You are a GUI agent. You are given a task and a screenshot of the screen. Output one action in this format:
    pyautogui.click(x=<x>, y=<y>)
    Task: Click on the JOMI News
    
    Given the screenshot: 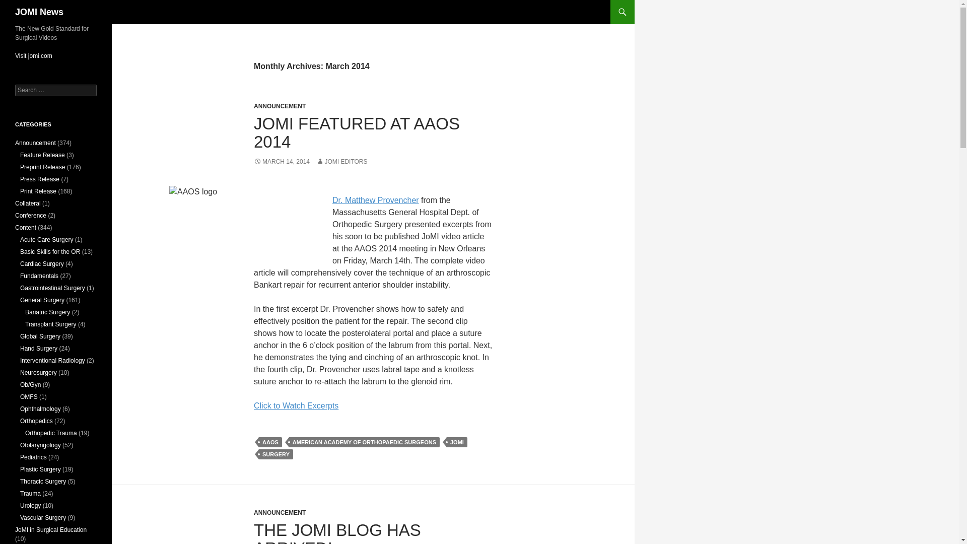 What is the action you would take?
    pyautogui.click(x=39, y=12)
    